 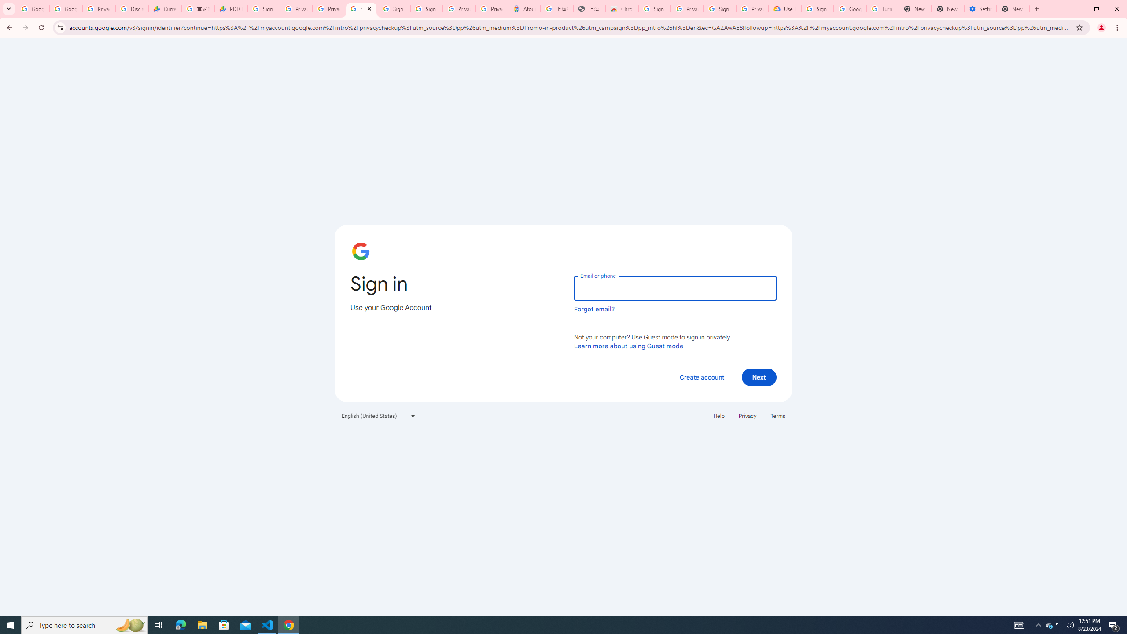 I want to click on Currencies - Google Finance, so click(x=164, y=9).